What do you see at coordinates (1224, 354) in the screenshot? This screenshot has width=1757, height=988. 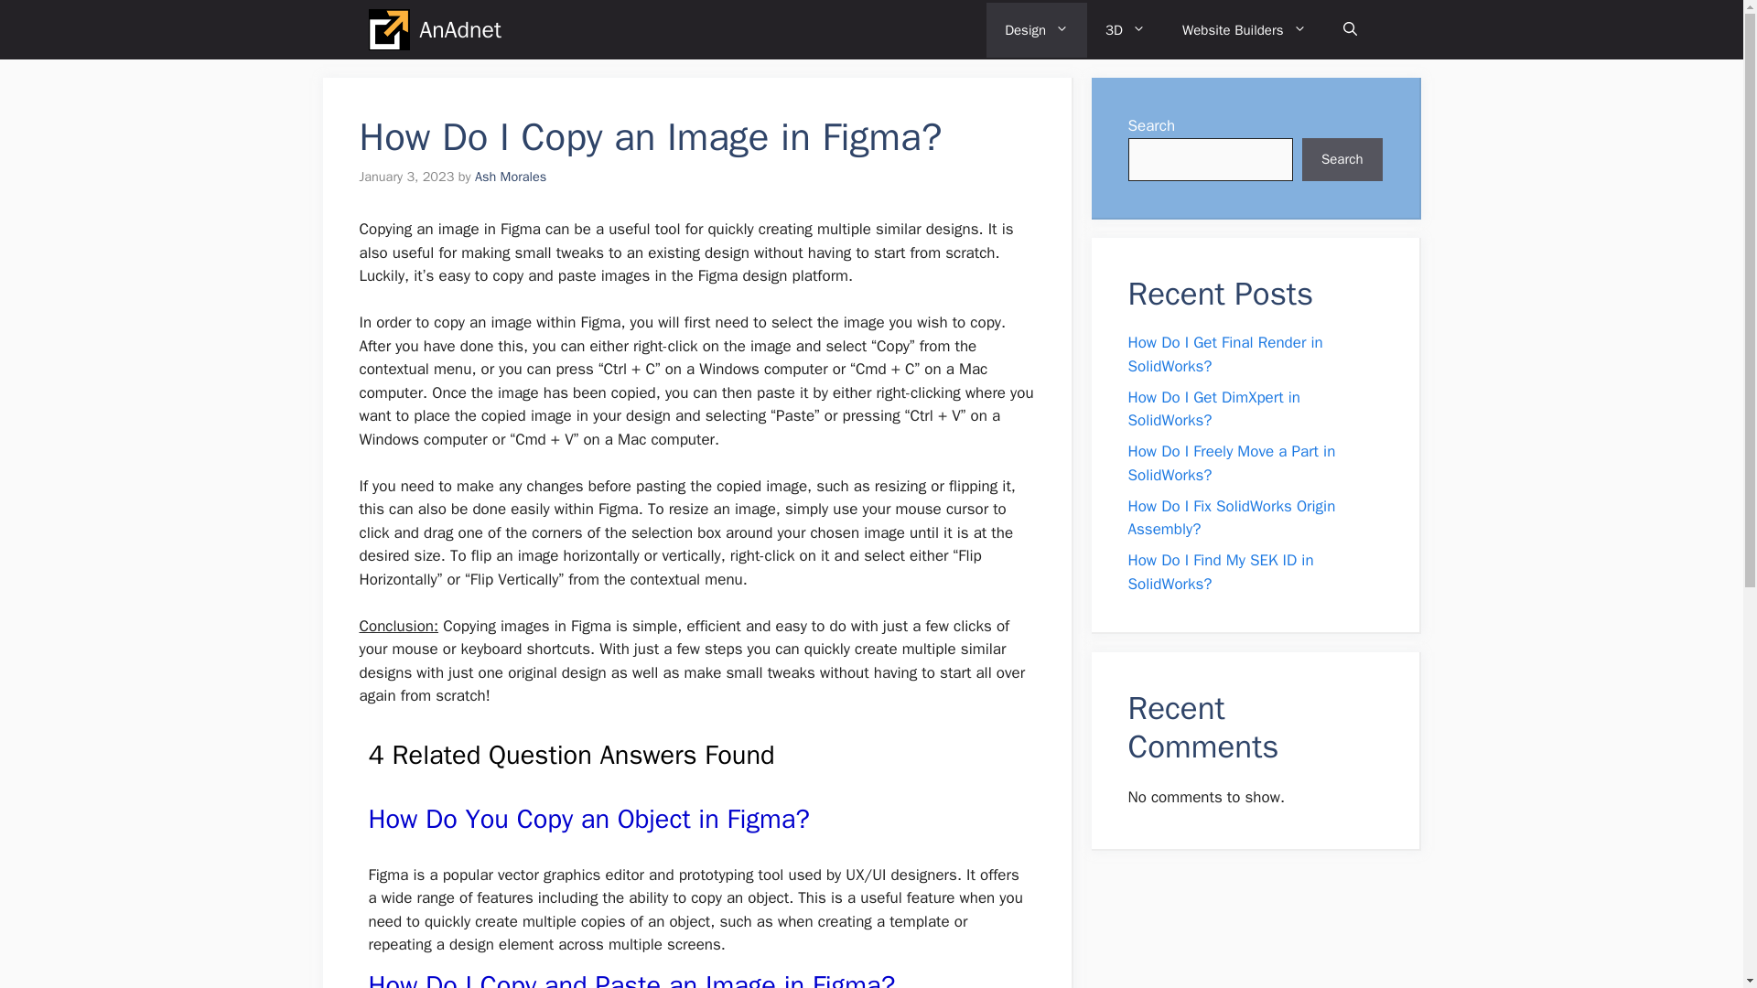 I see `How Do I Get Final Render in SolidWorks?` at bounding box center [1224, 354].